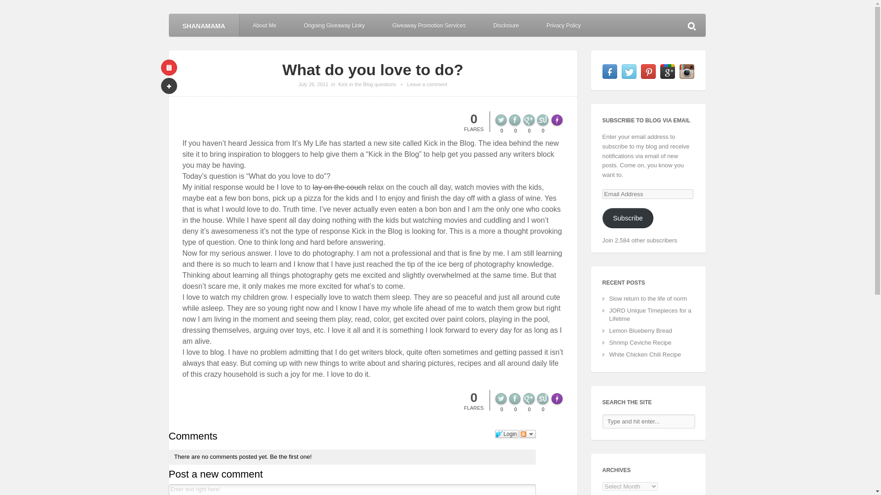 This screenshot has height=495, width=881. Describe the element at coordinates (313, 84) in the screenshot. I see `What do you love to do?` at that location.